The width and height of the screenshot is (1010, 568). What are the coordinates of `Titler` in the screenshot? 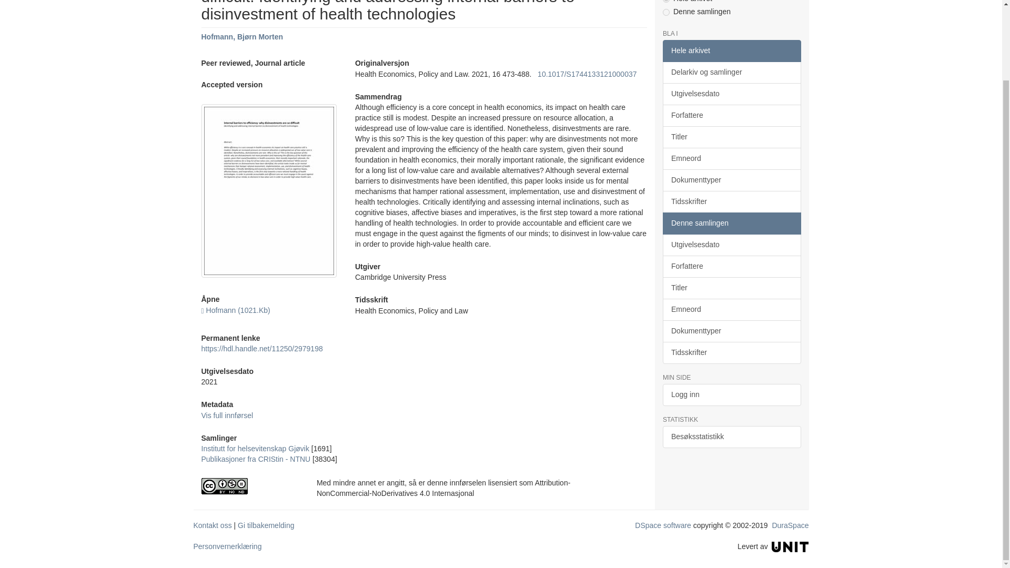 It's located at (731, 137).